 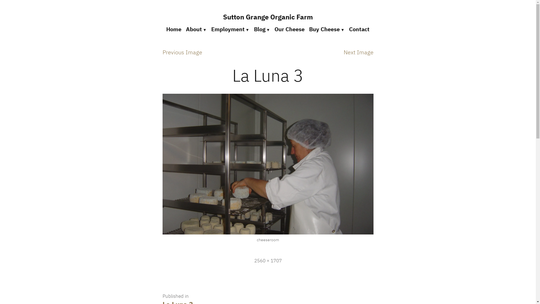 I want to click on Buy Cheese, so click(x=327, y=30).